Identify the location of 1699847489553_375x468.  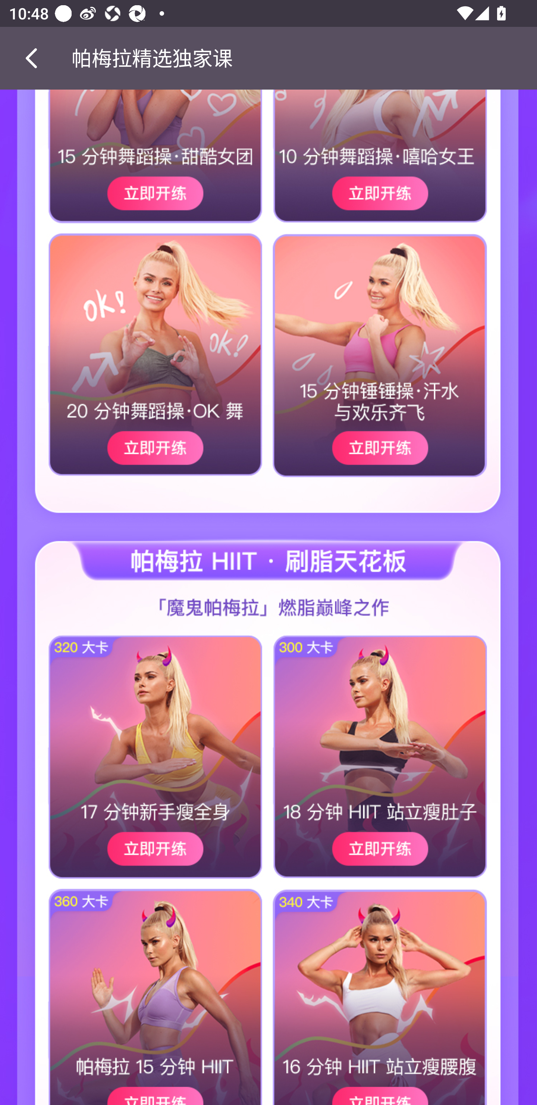
(134, 994).